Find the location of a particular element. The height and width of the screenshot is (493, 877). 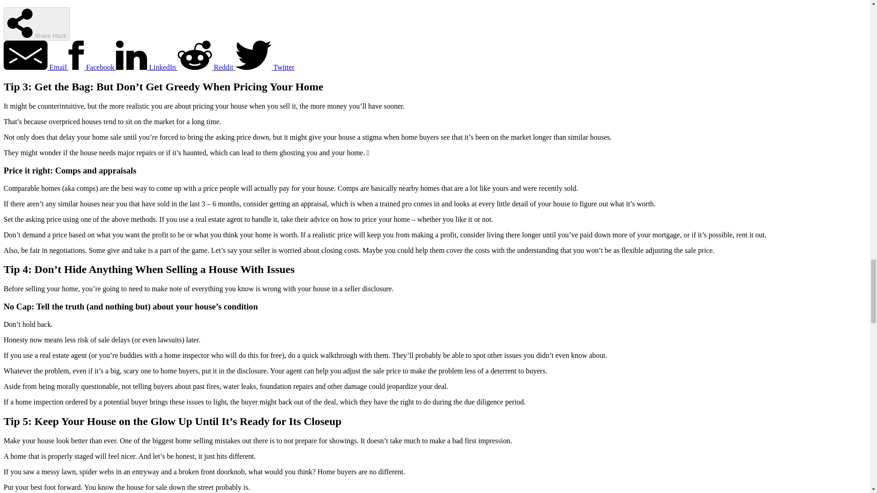

Share on LinkedIn is located at coordinates (147, 67).